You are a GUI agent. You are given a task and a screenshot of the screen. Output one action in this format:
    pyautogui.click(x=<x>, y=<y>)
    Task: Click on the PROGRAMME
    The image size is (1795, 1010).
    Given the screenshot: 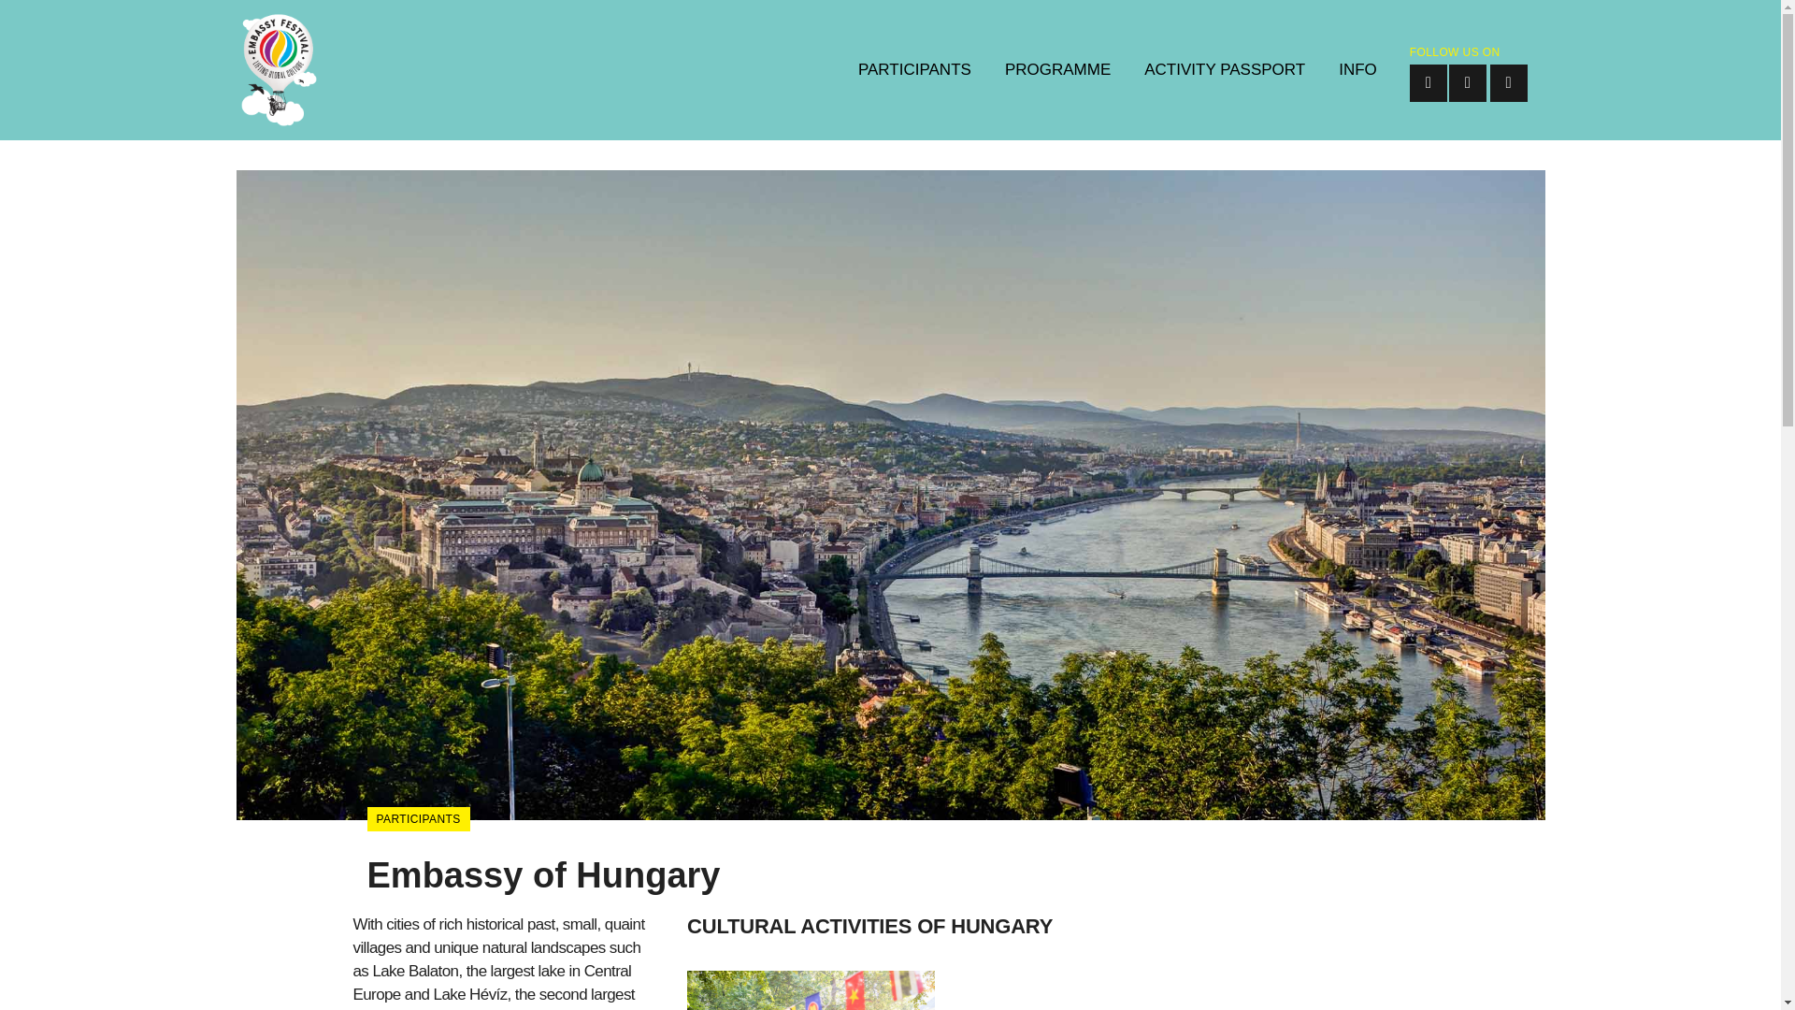 What is the action you would take?
    pyautogui.click(x=1057, y=70)
    